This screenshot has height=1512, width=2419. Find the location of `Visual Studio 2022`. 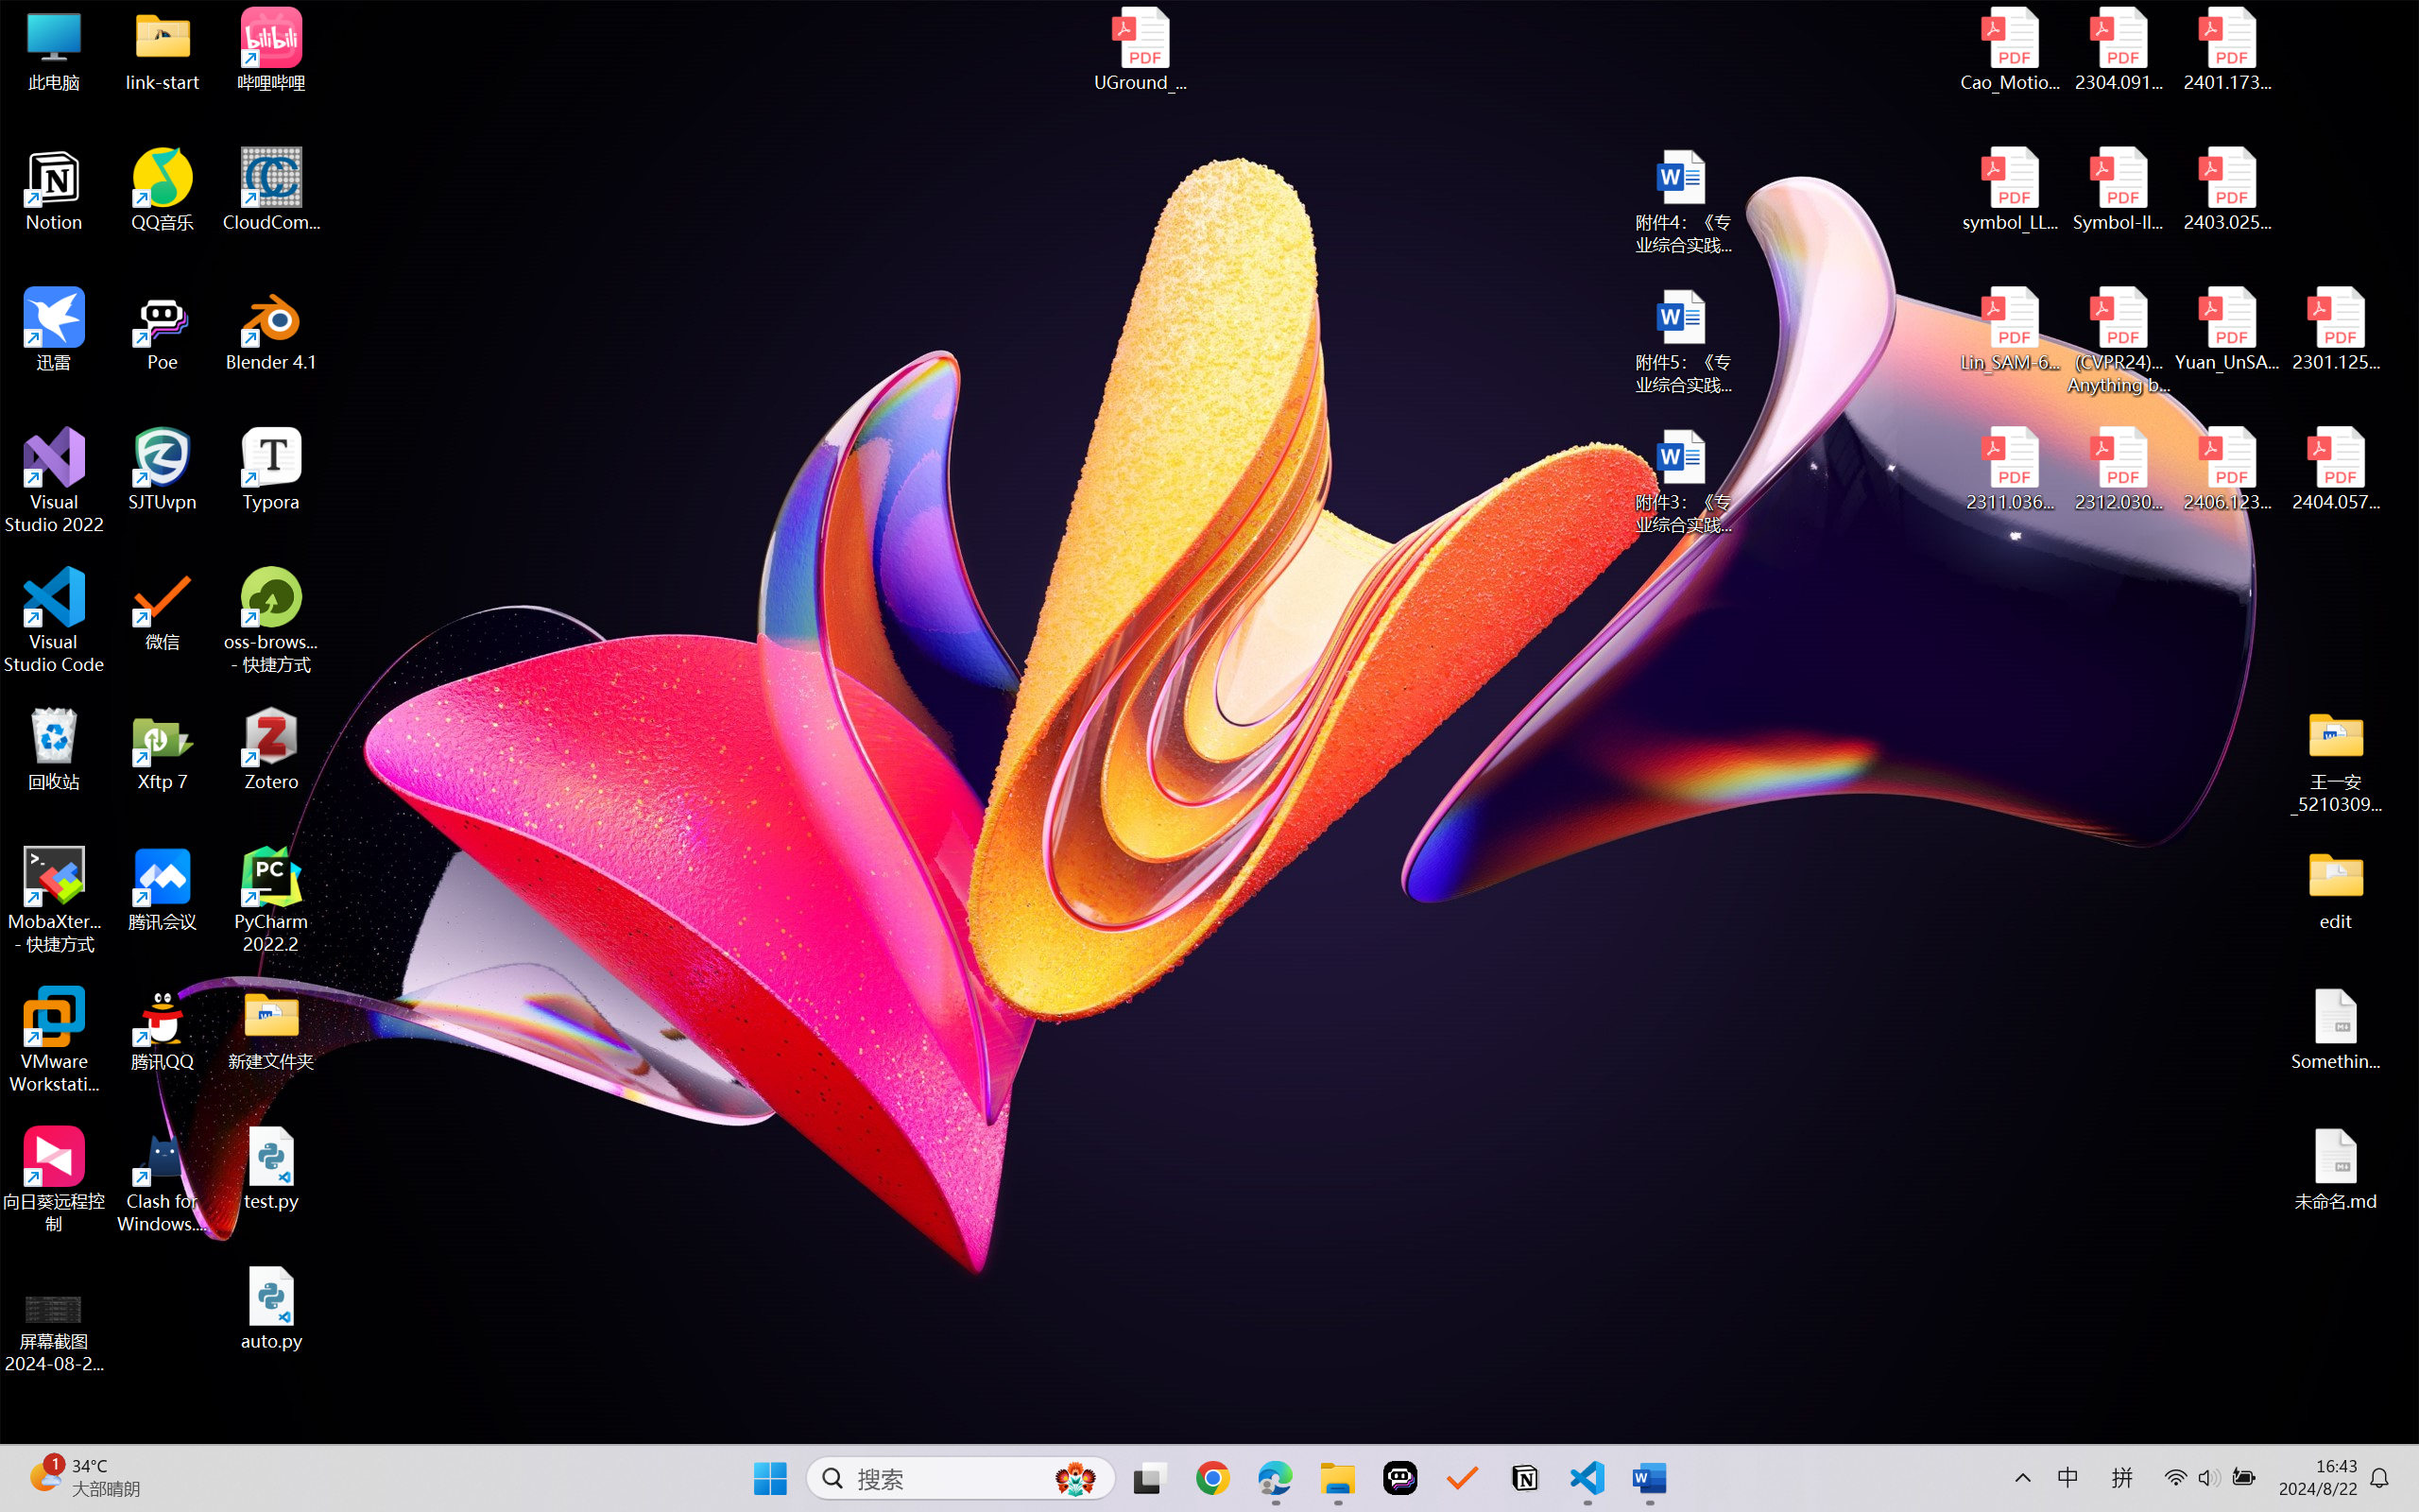

Visual Studio 2022 is located at coordinates (55, 481).